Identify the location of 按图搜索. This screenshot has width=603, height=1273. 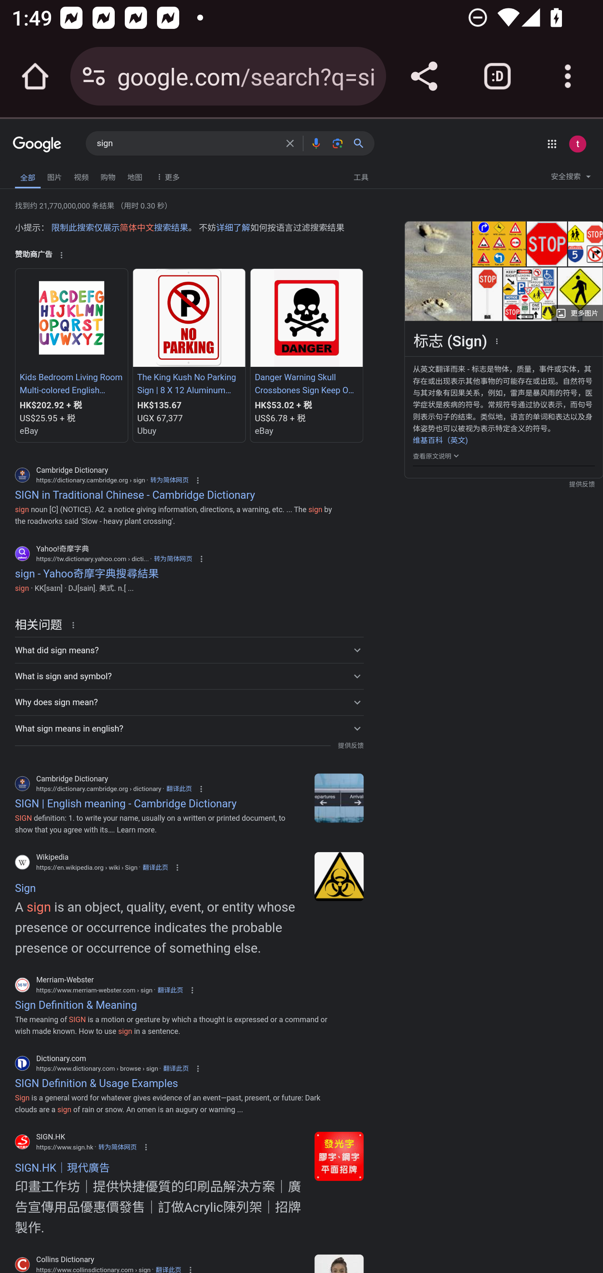
(338, 143).